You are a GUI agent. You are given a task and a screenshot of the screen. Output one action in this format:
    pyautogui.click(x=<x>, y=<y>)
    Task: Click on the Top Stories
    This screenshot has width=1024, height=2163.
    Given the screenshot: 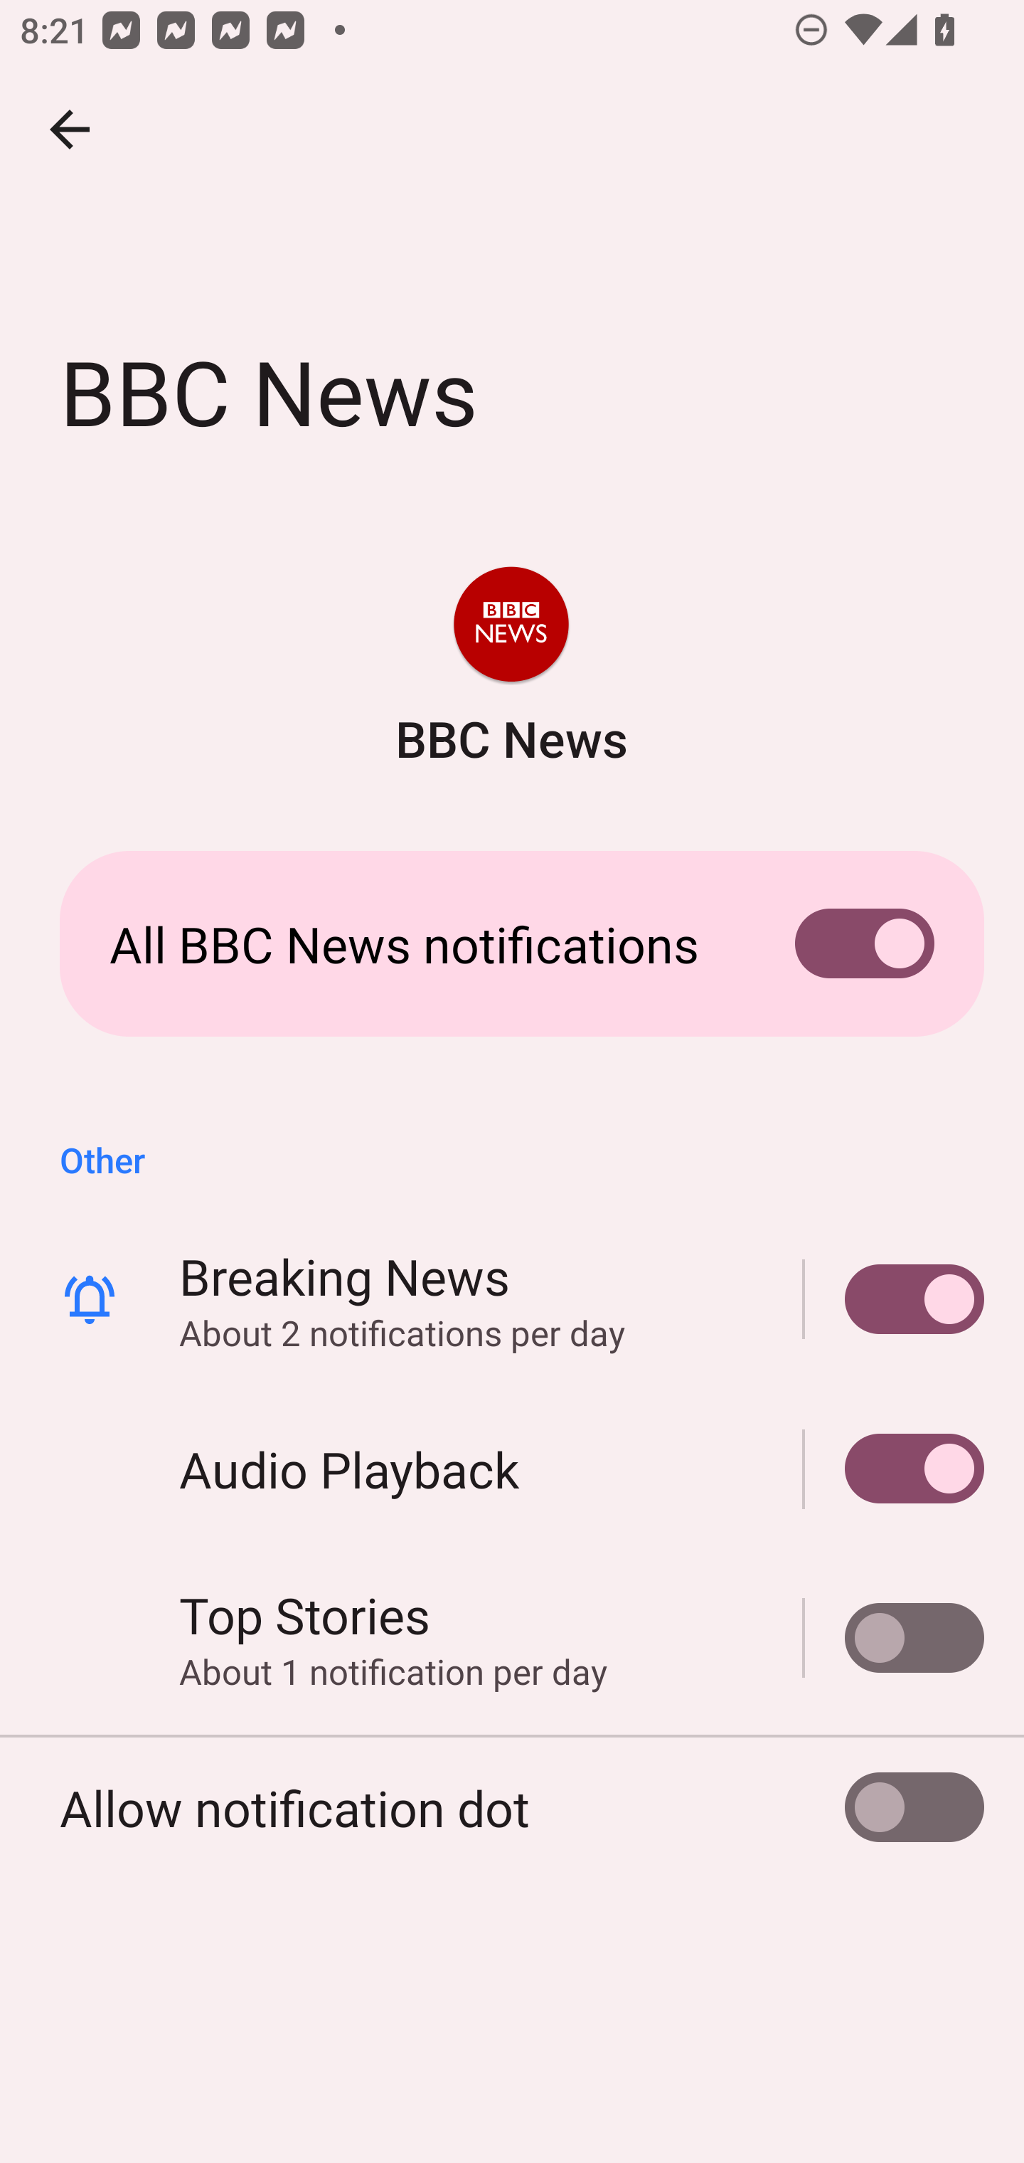 What is the action you would take?
    pyautogui.click(x=894, y=1638)
    